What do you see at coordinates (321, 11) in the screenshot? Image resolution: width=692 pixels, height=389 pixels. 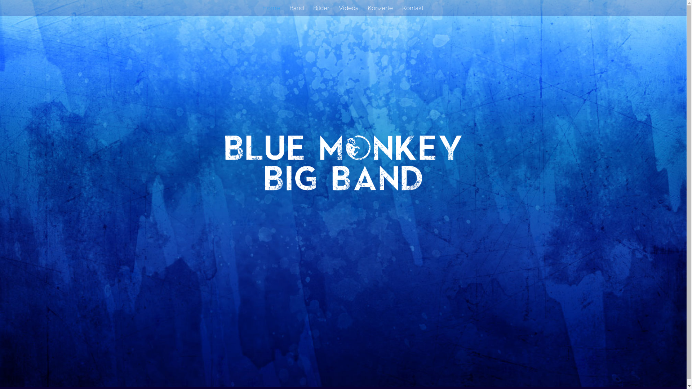 I see `Bilder` at bounding box center [321, 11].